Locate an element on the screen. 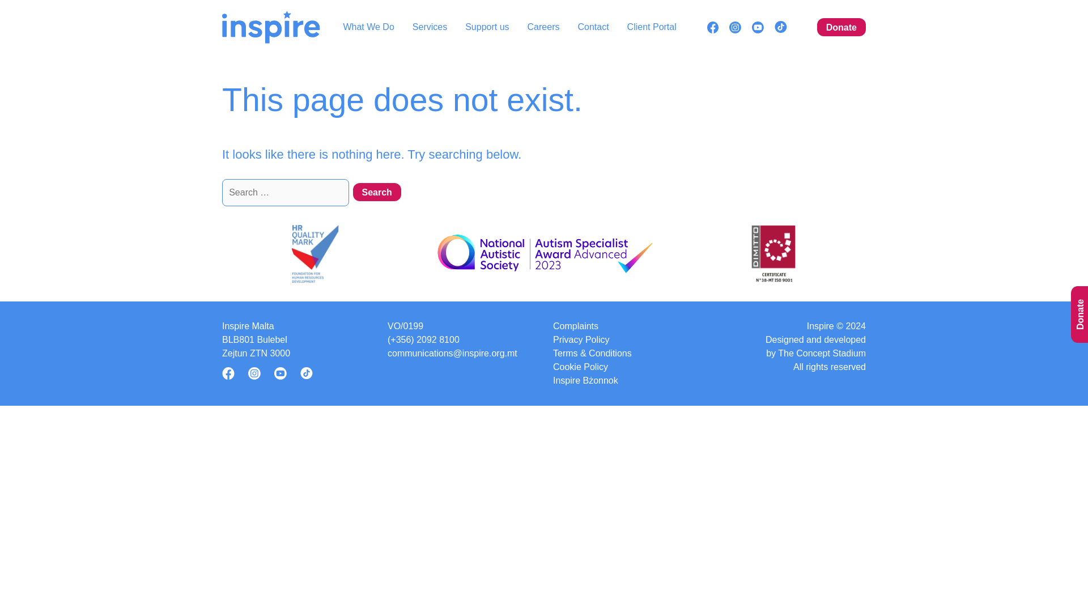 The height and width of the screenshot is (612, 1088). Support us is located at coordinates (487, 27).